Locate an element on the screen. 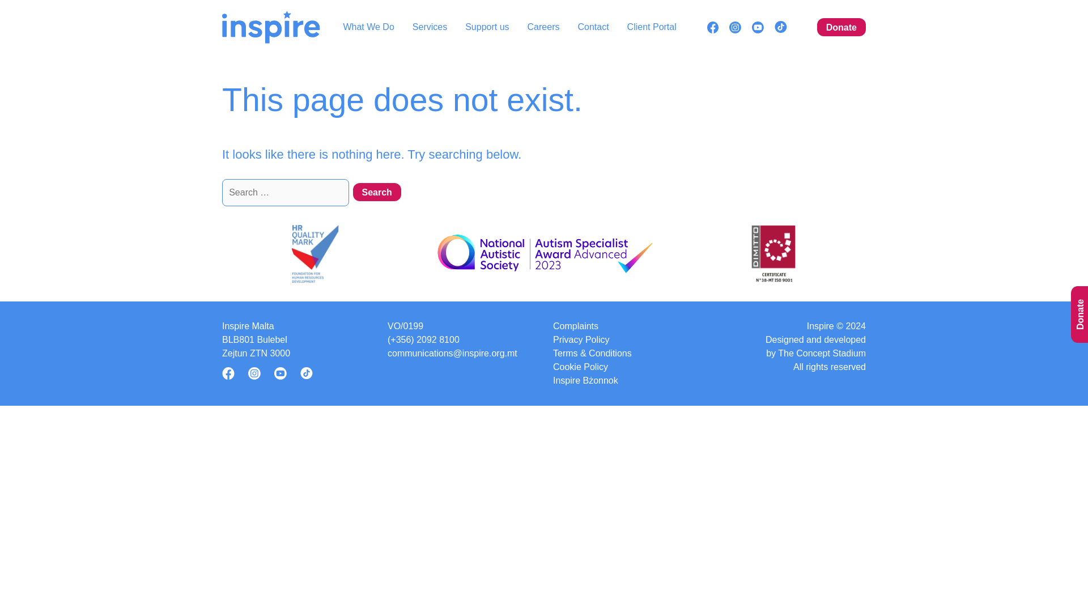 The height and width of the screenshot is (612, 1088). Support us is located at coordinates (487, 27).